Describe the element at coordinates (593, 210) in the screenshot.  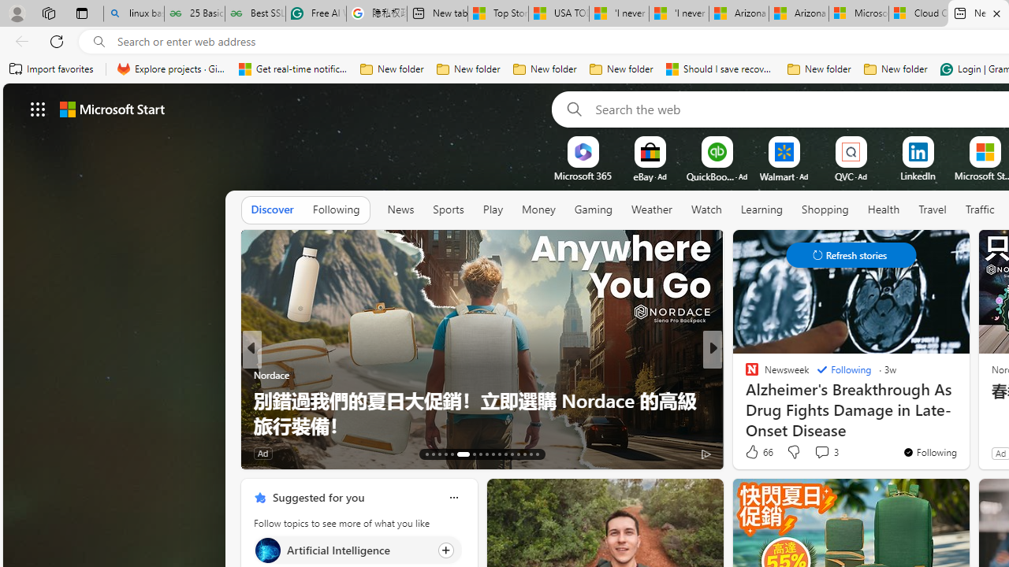
I see `Gaming` at that location.